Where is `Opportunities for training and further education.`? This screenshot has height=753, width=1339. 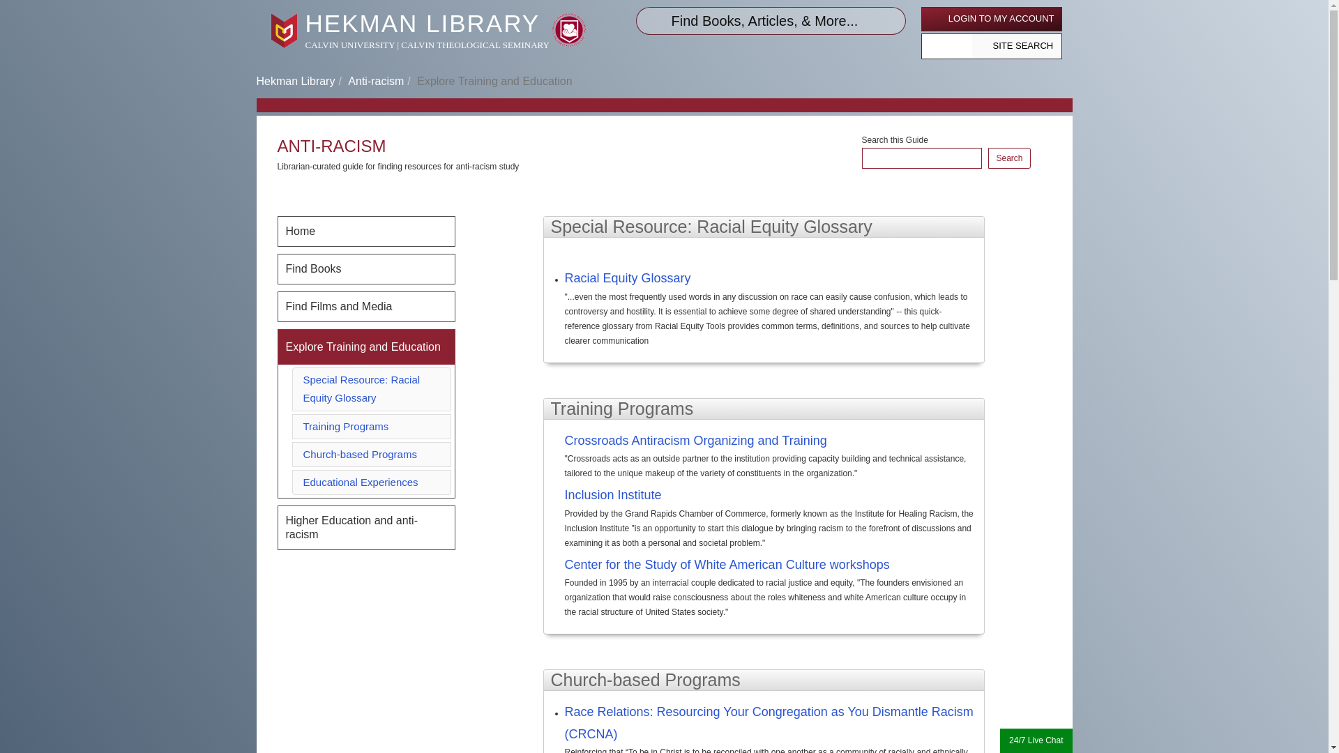 Opportunities for training and further education. is located at coordinates (365, 347).